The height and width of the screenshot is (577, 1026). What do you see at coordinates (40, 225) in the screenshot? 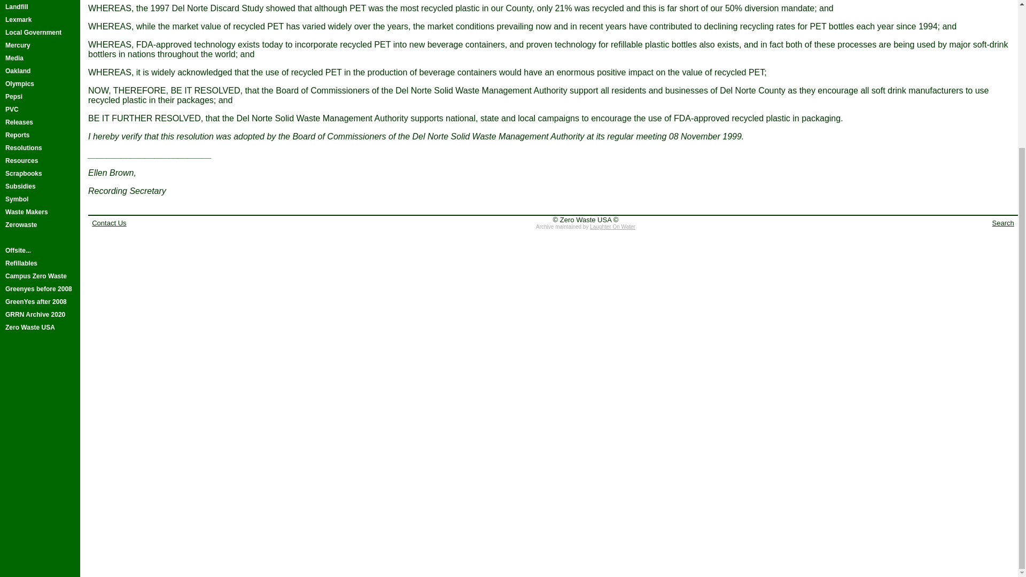
I see `Zerowaste` at bounding box center [40, 225].